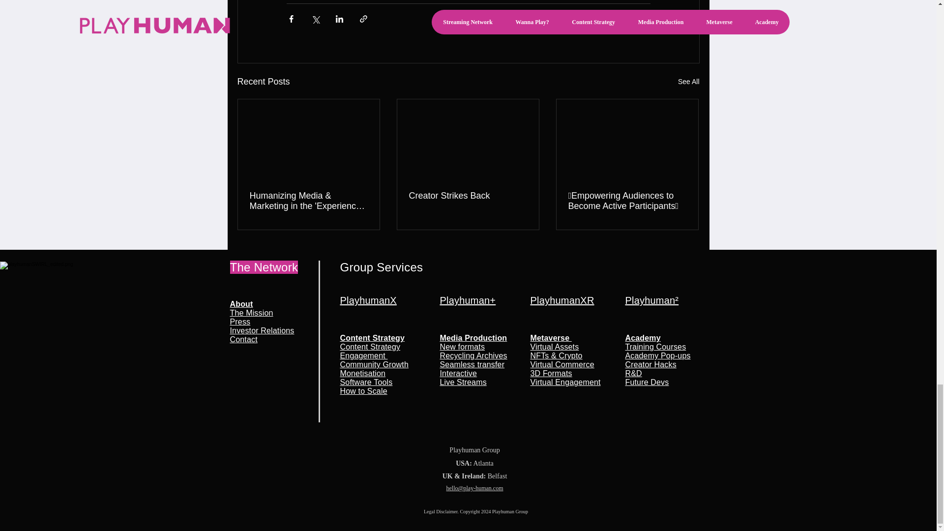 The width and height of the screenshot is (944, 531). Describe the element at coordinates (263, 322) in the screenshot. I see `PlayhumanXR` at that location.